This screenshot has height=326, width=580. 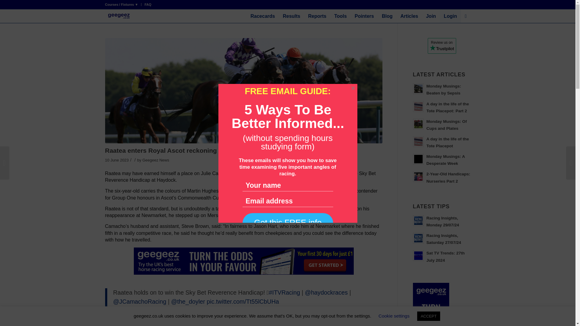 What do you see at coordinates (450, 16) in the screenshot?
I see `Login` at bounding box center [450, 16].